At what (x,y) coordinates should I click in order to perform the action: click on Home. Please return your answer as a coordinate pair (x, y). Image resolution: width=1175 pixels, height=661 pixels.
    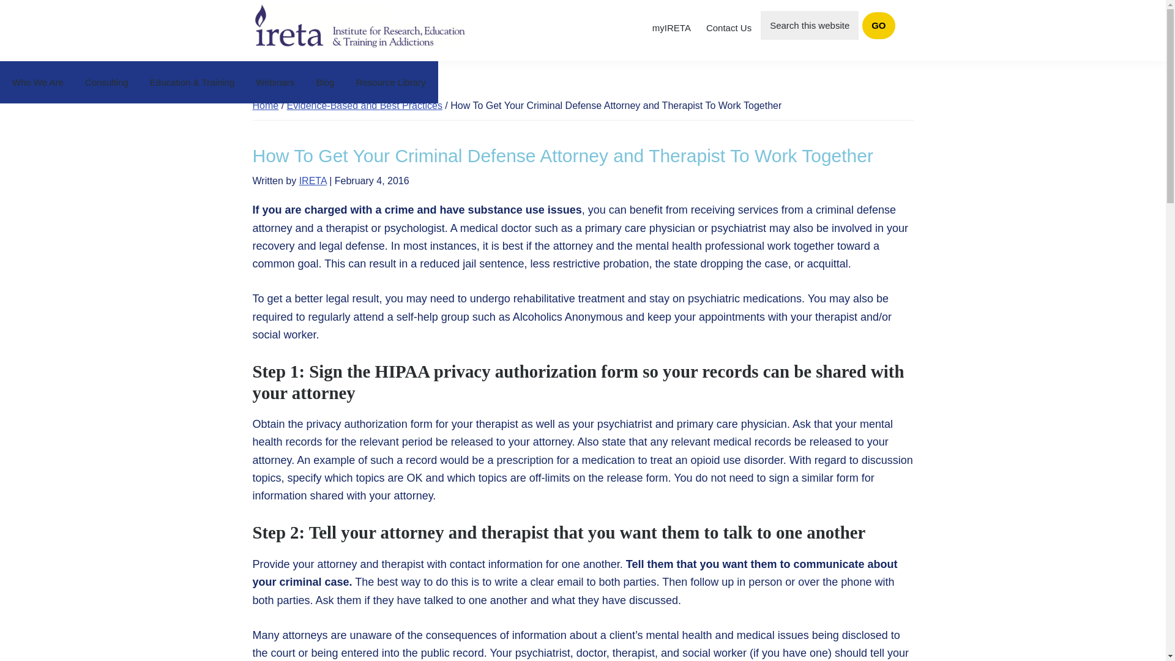
    Looking at the image, I should click on (266, 105).